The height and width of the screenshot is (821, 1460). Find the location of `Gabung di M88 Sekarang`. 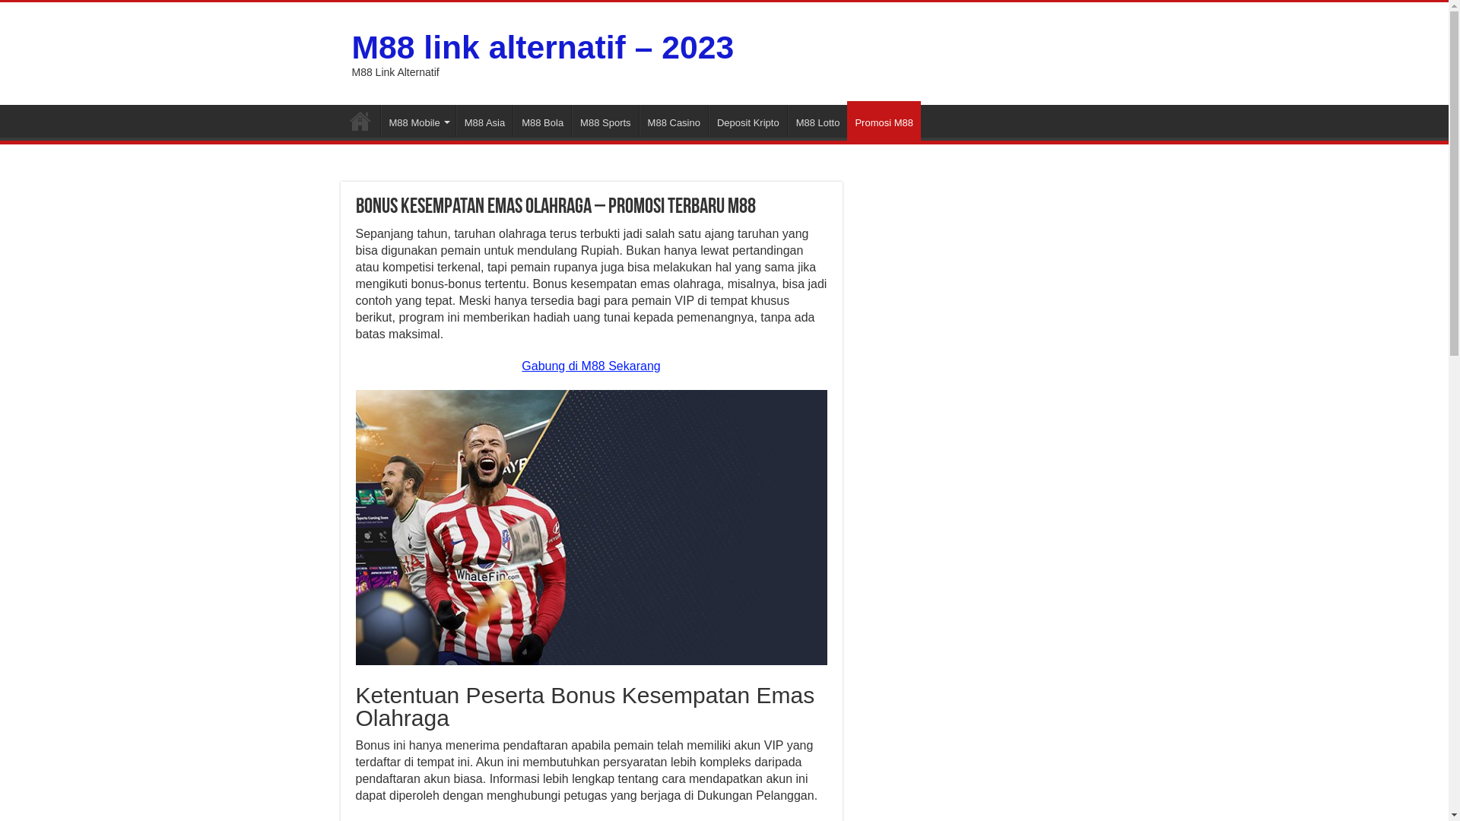

Gabung di M88 Sekarang is located at coordinates (591, 366).